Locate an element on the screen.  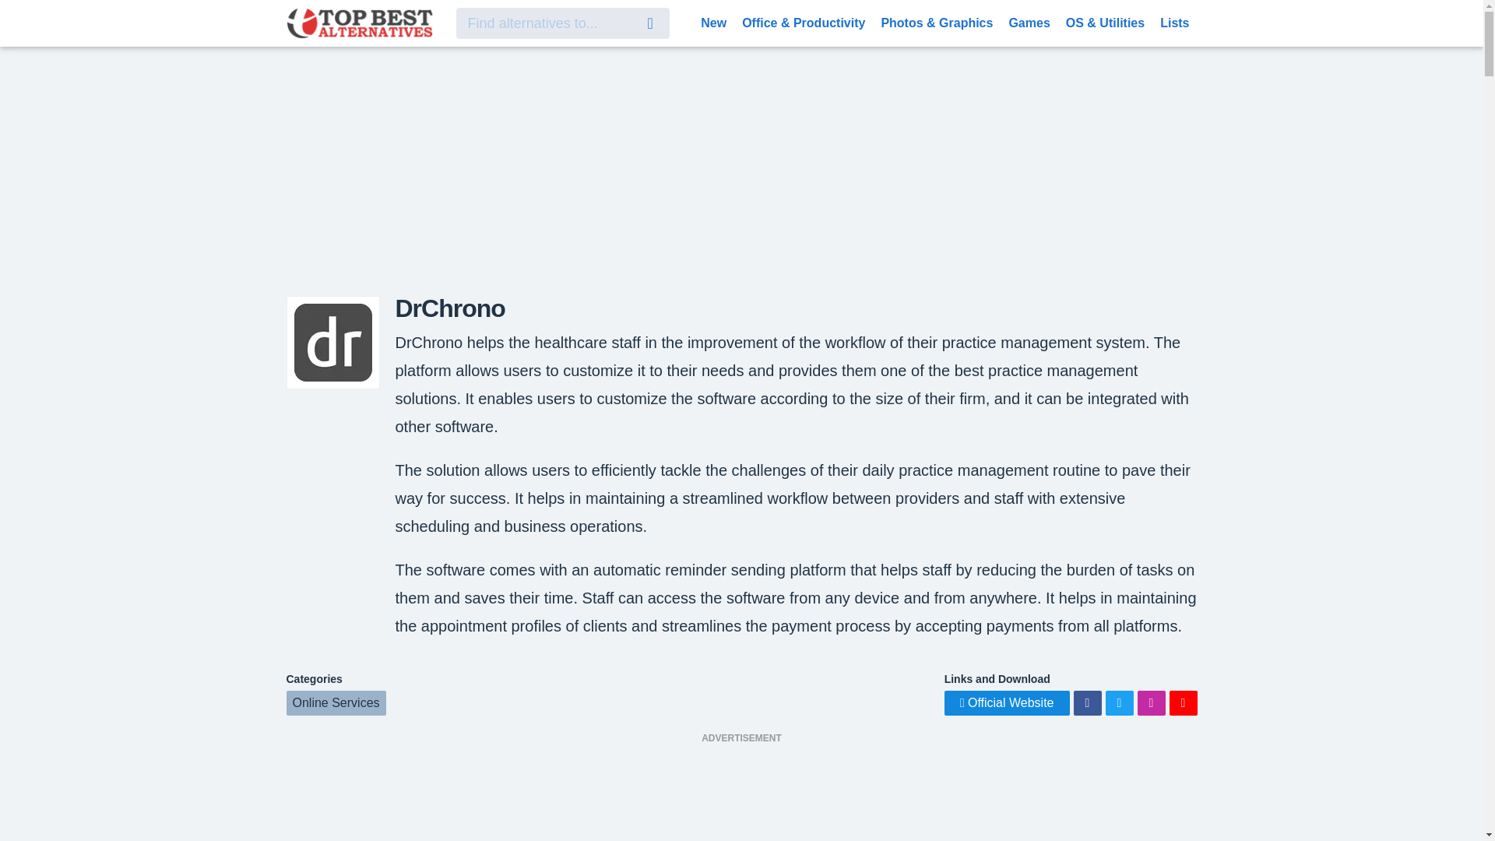
New is located at coordinates (713, 22).